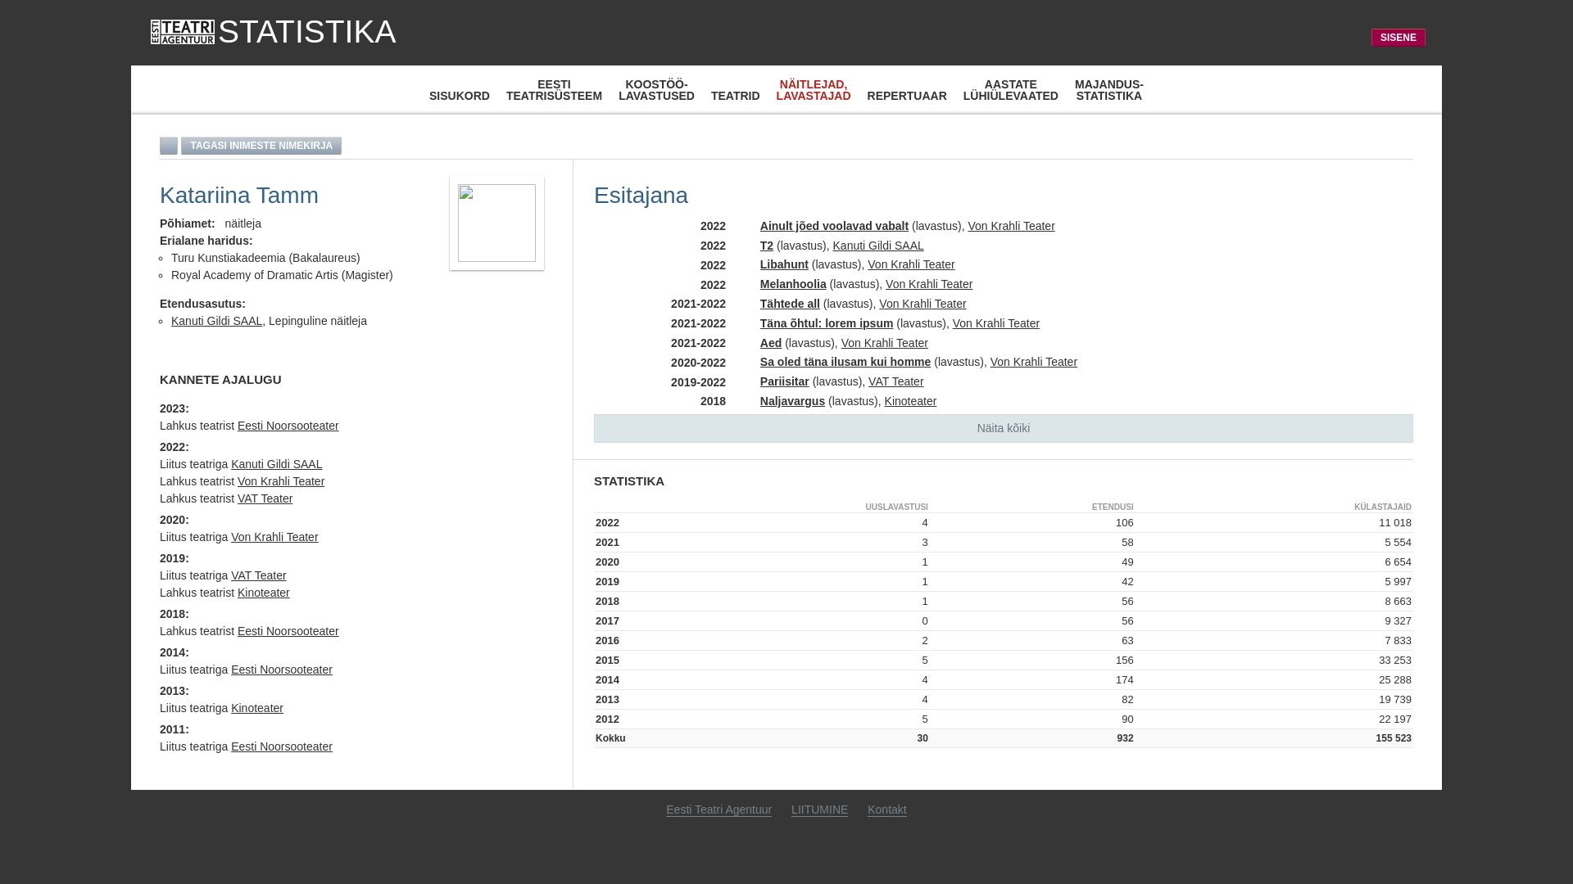 This screenshot has height=884, width=1573. I want to click on Kinoteater, so click(911, 401).